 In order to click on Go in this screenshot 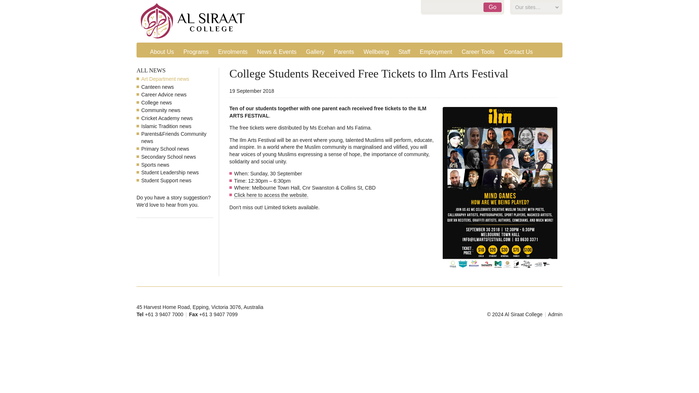, I will do `click(493, 7)`.